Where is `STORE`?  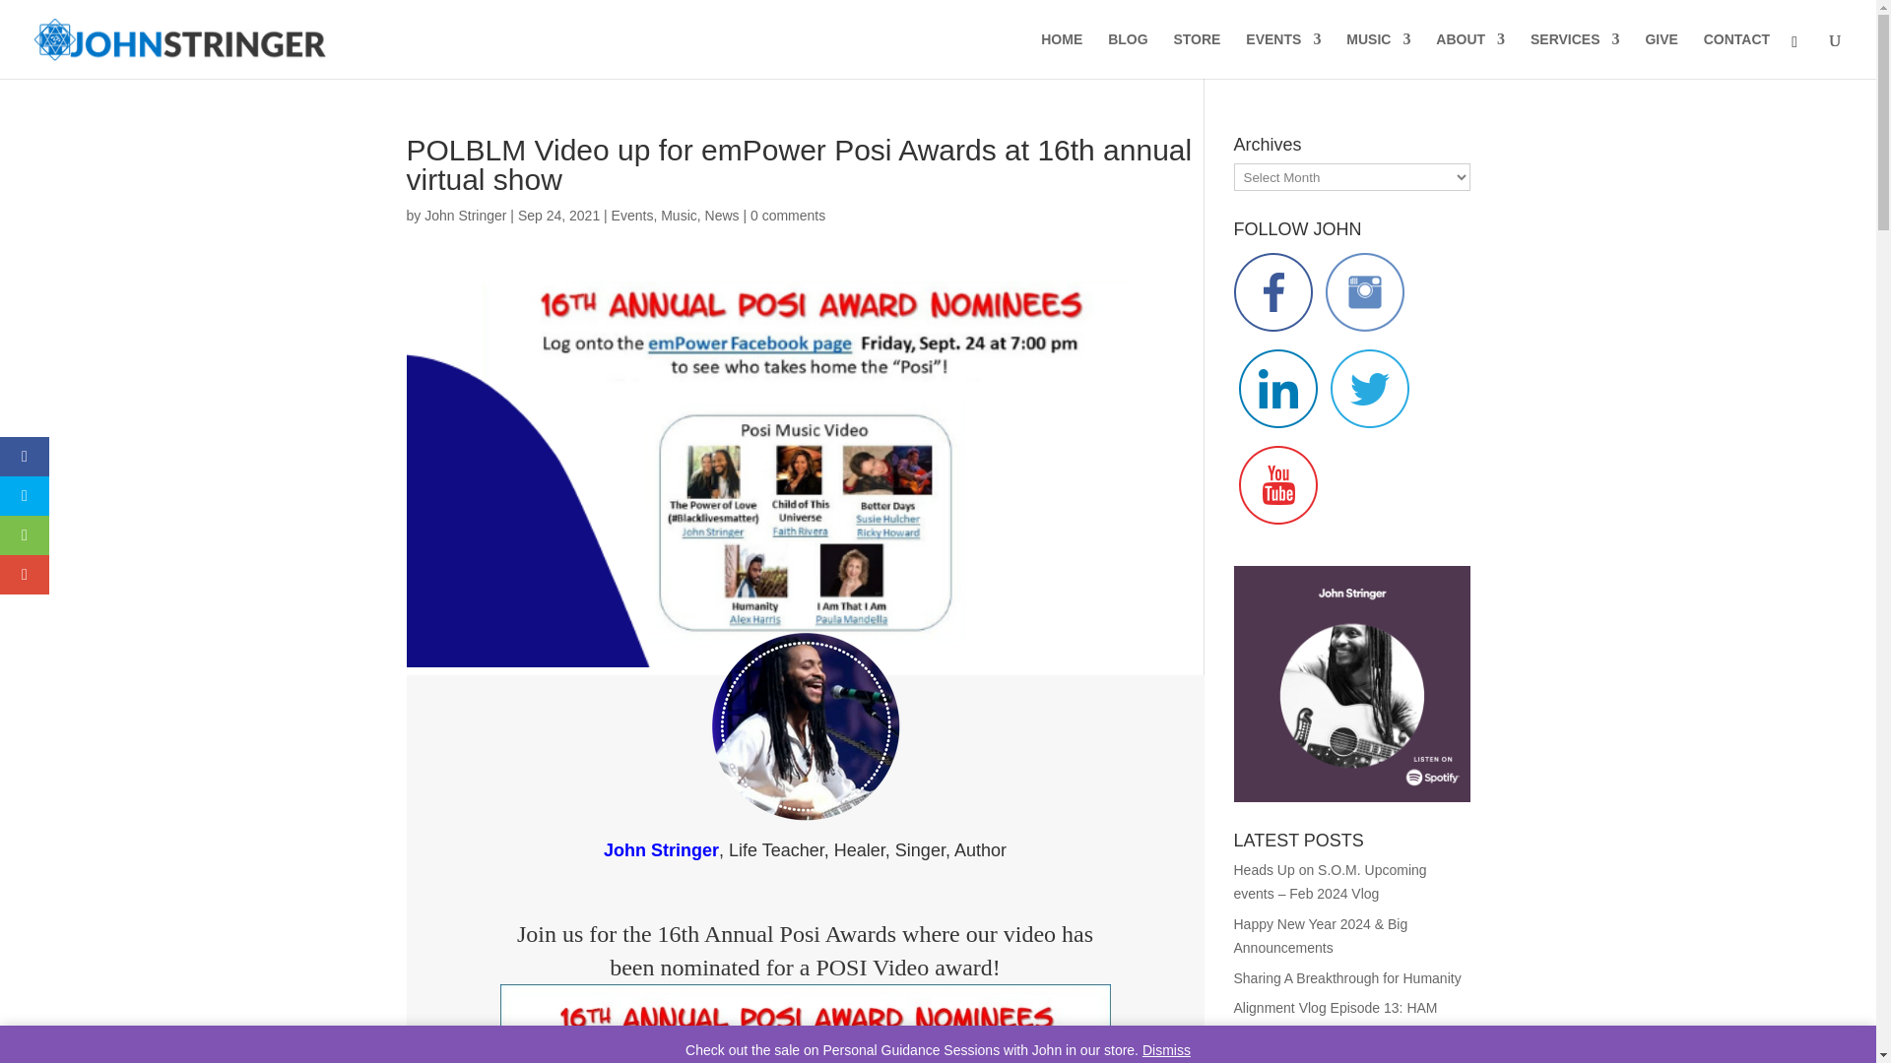 STORE is located at coordinates (1196, 55).